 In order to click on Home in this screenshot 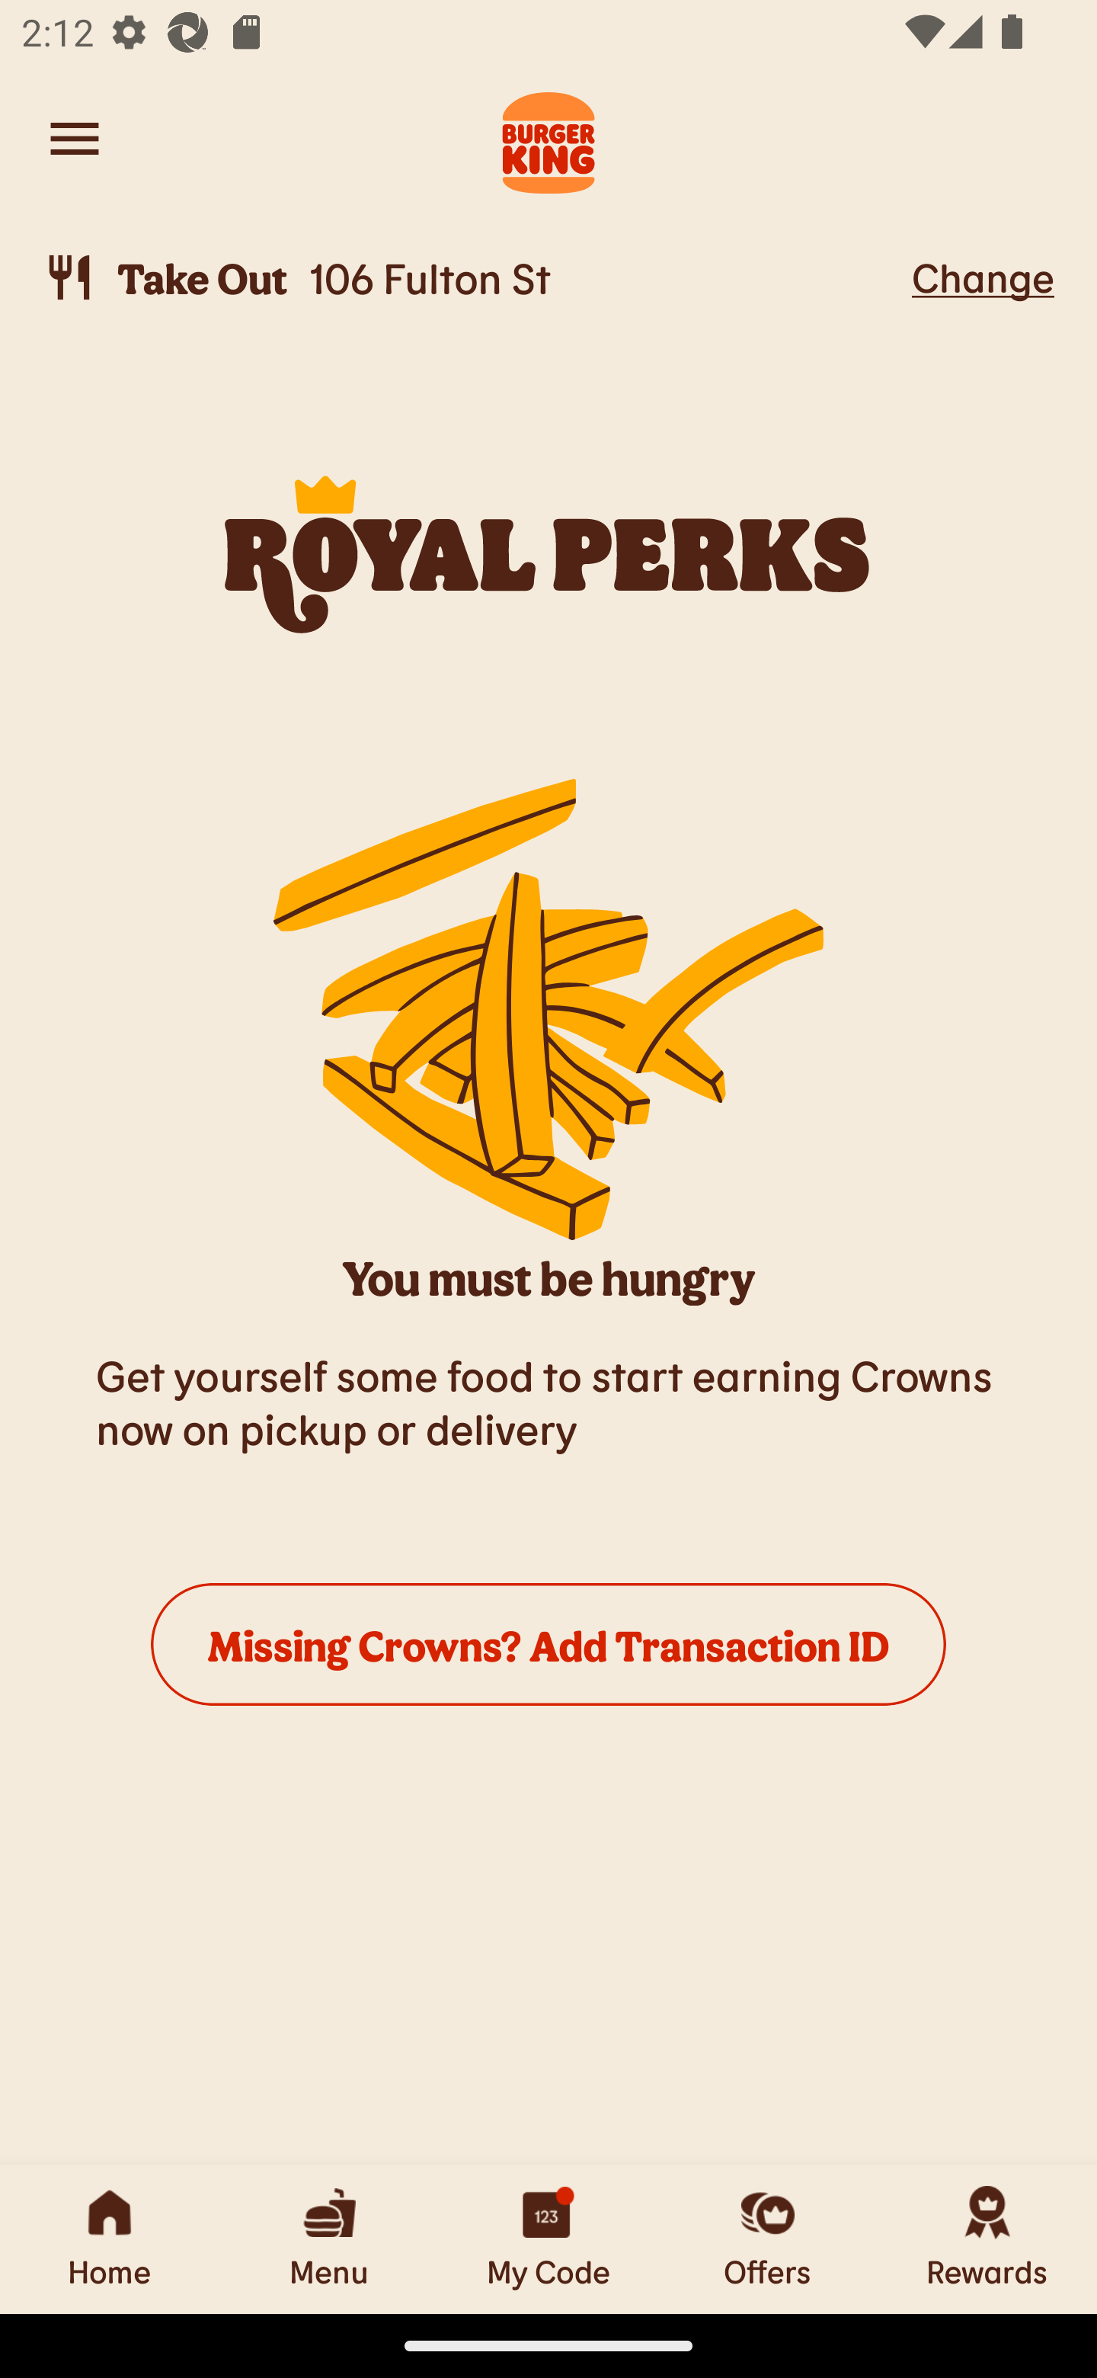, I will do `click(110, 2239)`.